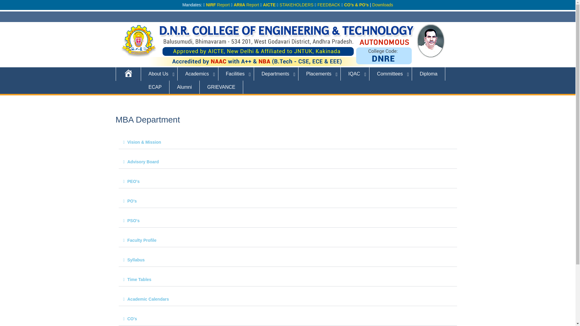 This screenshot has height=326, width=580. I want to click on Academics, so click(198, 74).